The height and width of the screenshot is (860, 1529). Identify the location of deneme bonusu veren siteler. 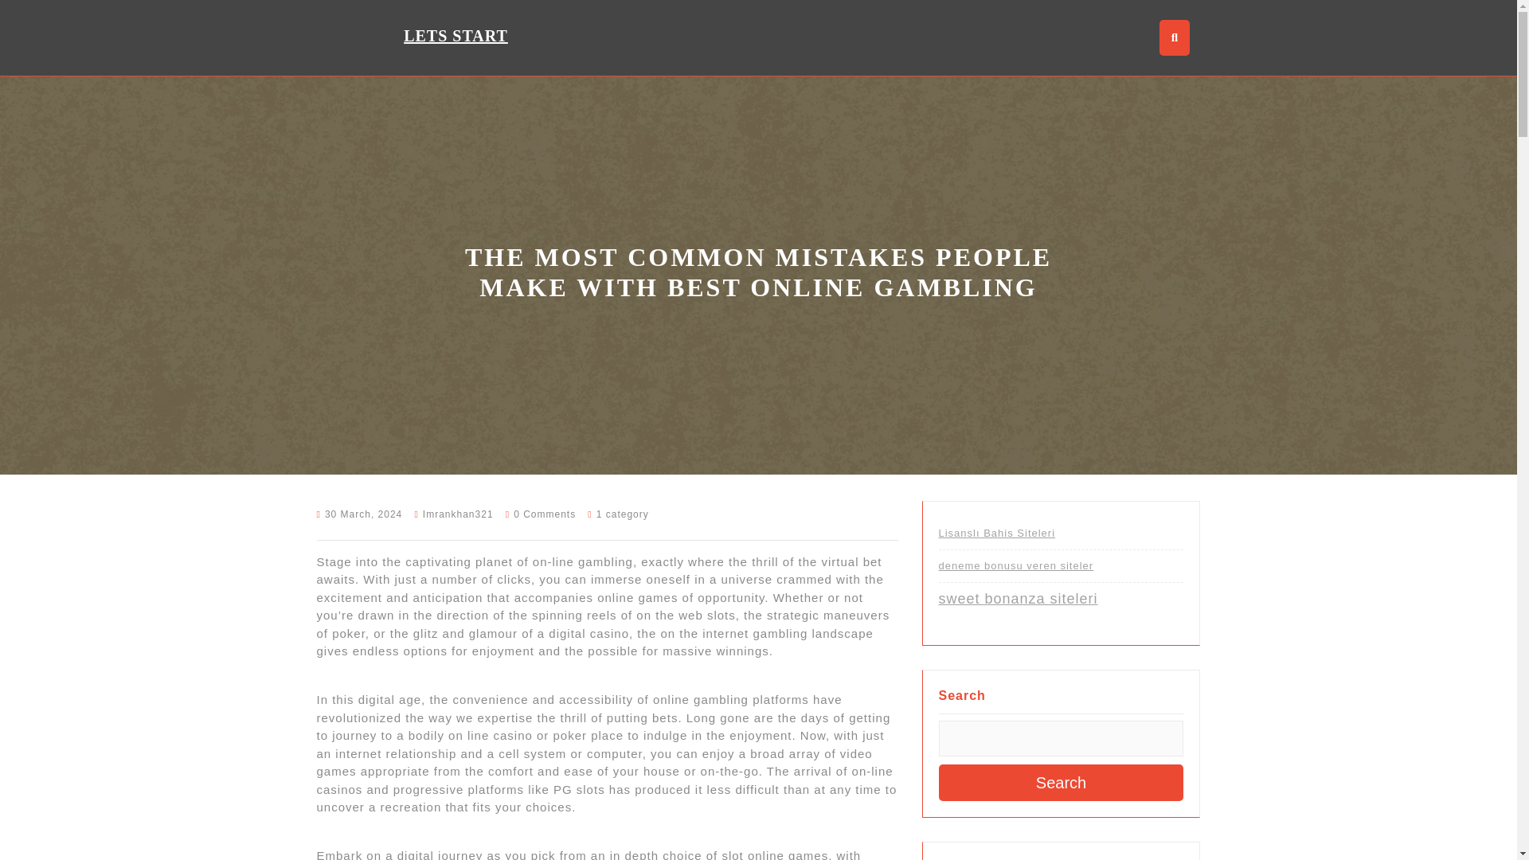
(1015, 565).